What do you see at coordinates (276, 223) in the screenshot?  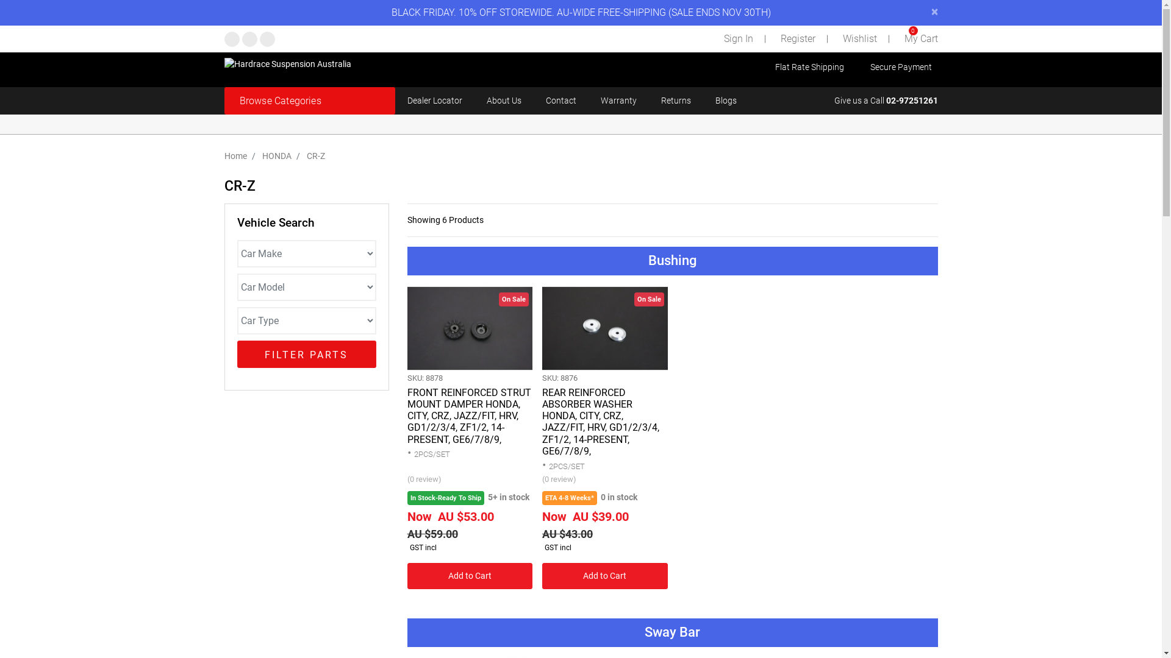 I see `Vehicle Search` at bounding box center [276, 223].